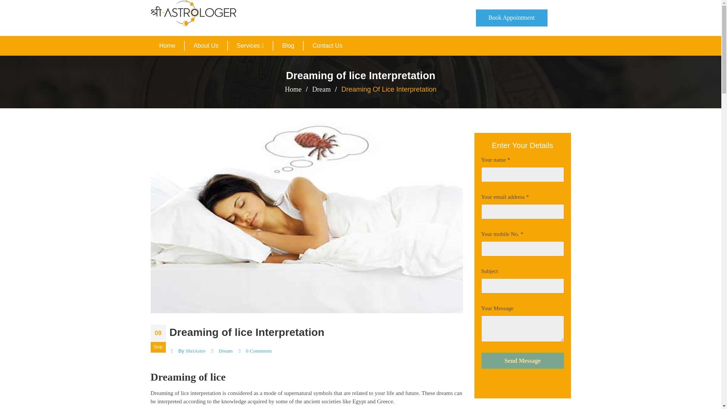  Describe the element at coordinates (259, 351) in the screenshot. I see `0 Comments` at that location.